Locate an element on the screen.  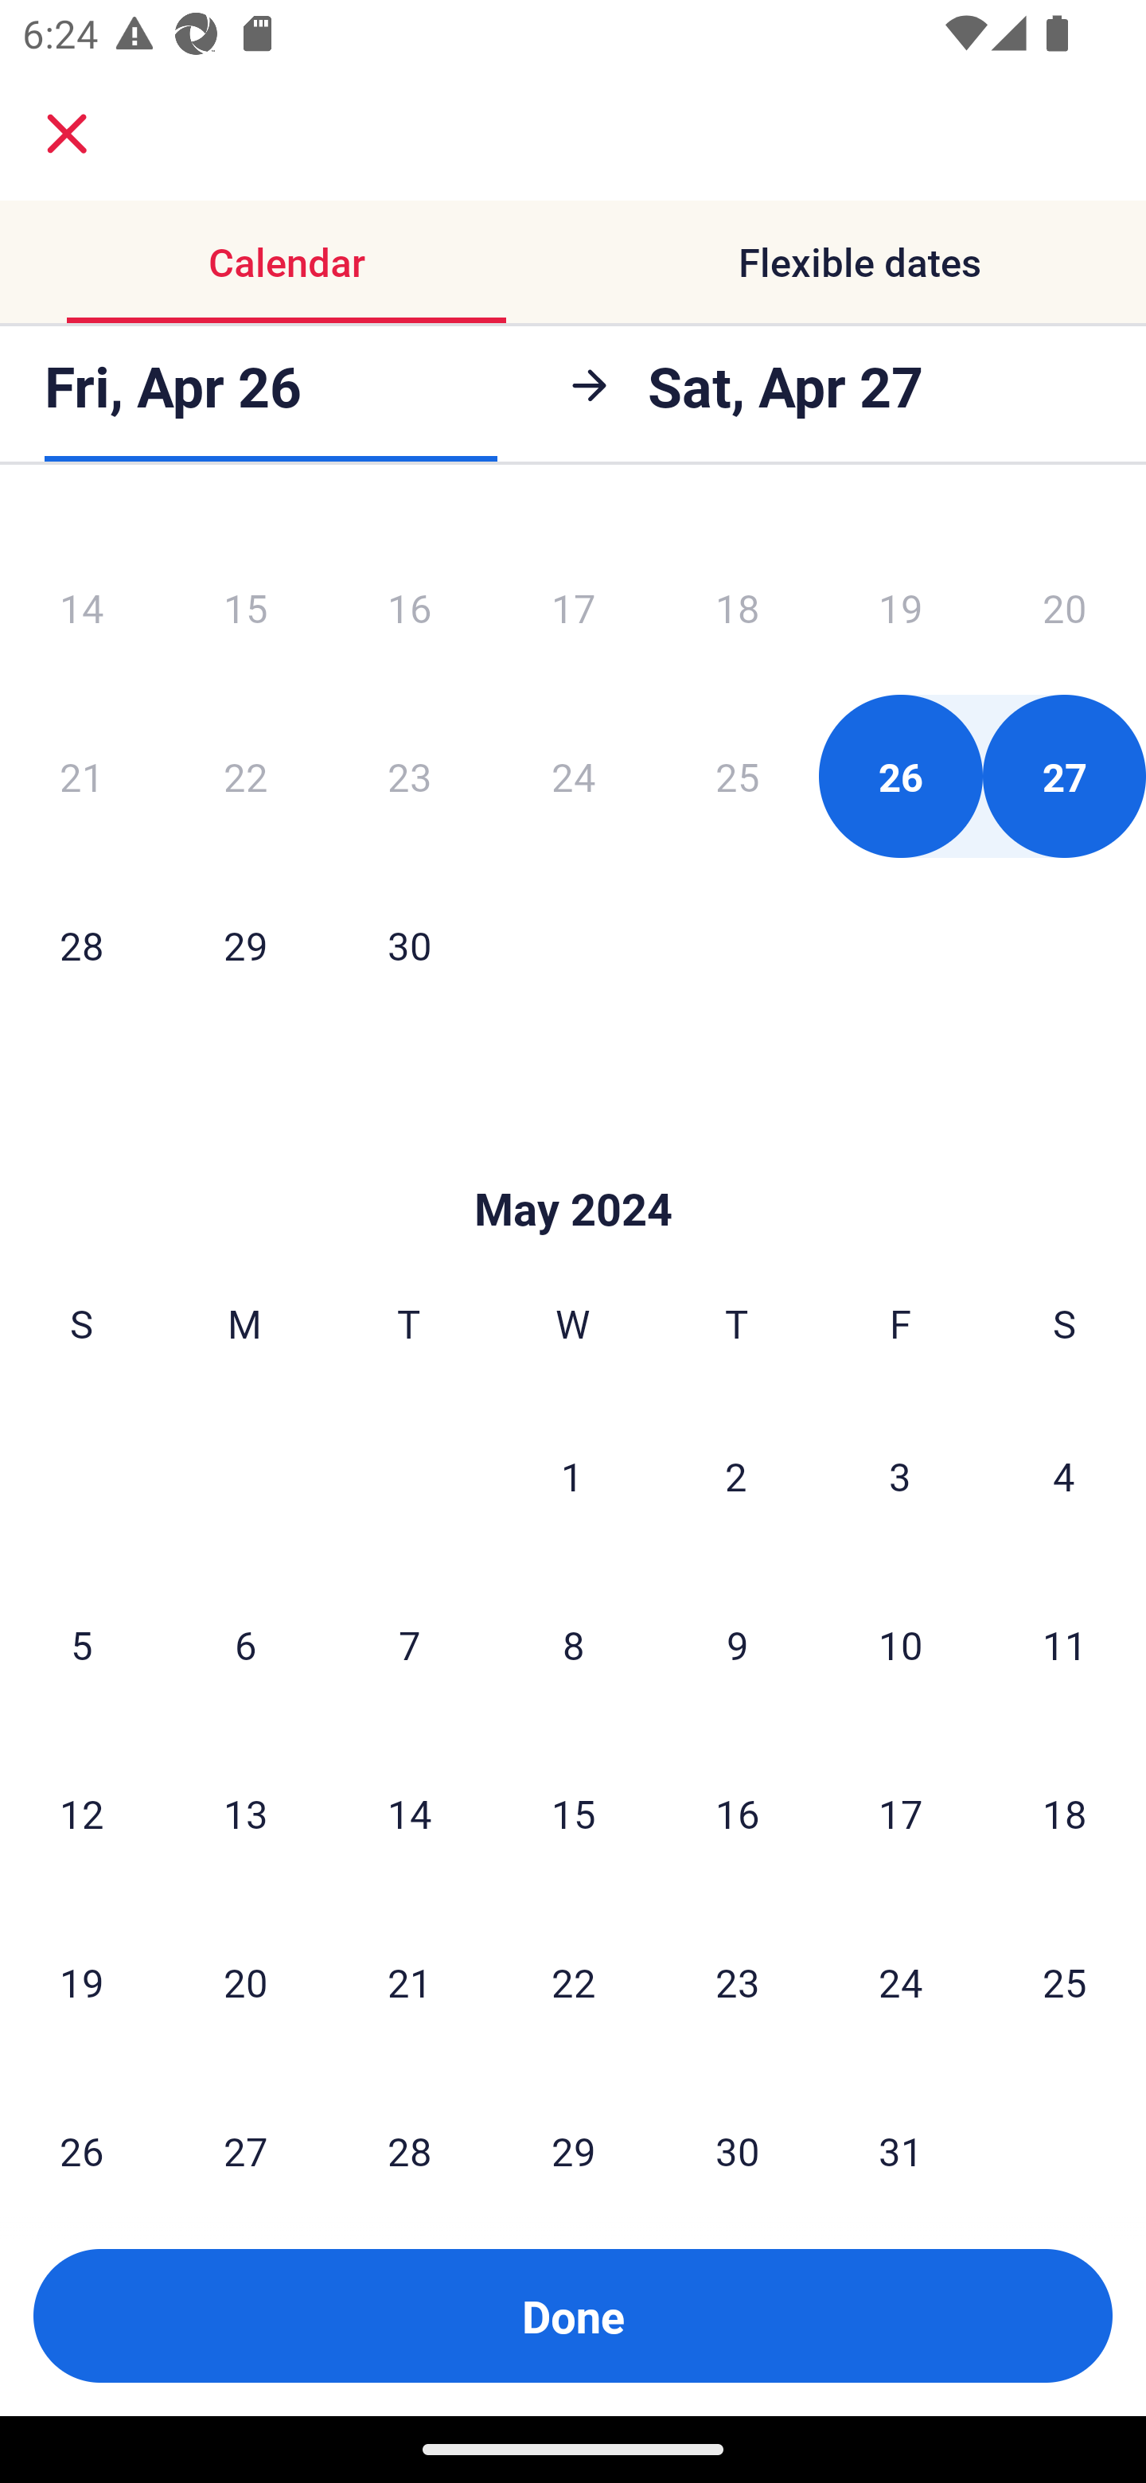
7 Tuesday, May 7, 2024 is located at coordinates (409, 1643).